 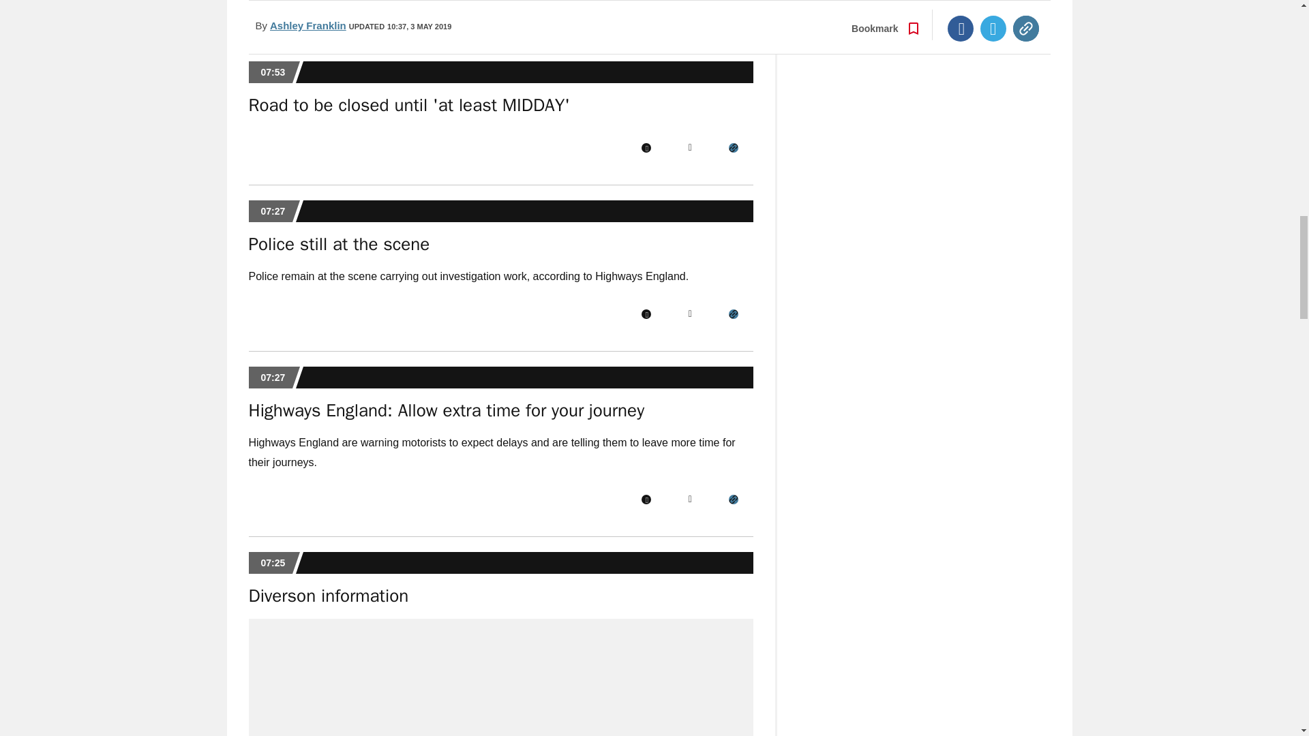 What do you see at coordinates (646, 313) in the screenshot?
I see `Facebook` at bounding box center [646, 313].